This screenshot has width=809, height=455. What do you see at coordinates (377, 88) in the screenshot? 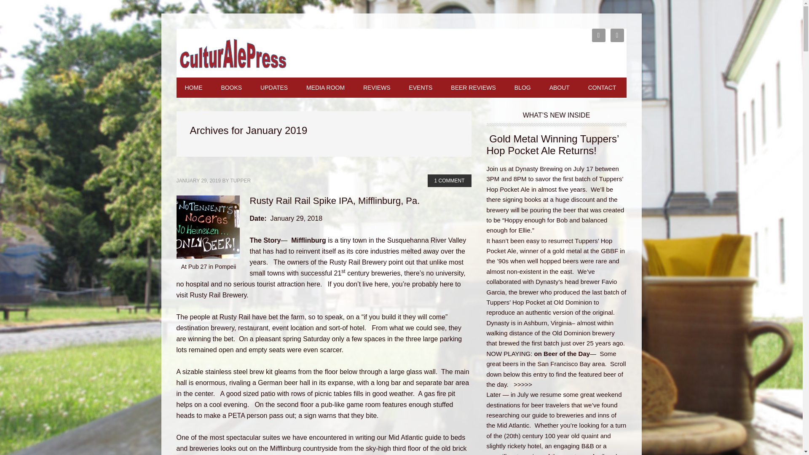
I see `REVIEWS` at bounding box center [377, 88].